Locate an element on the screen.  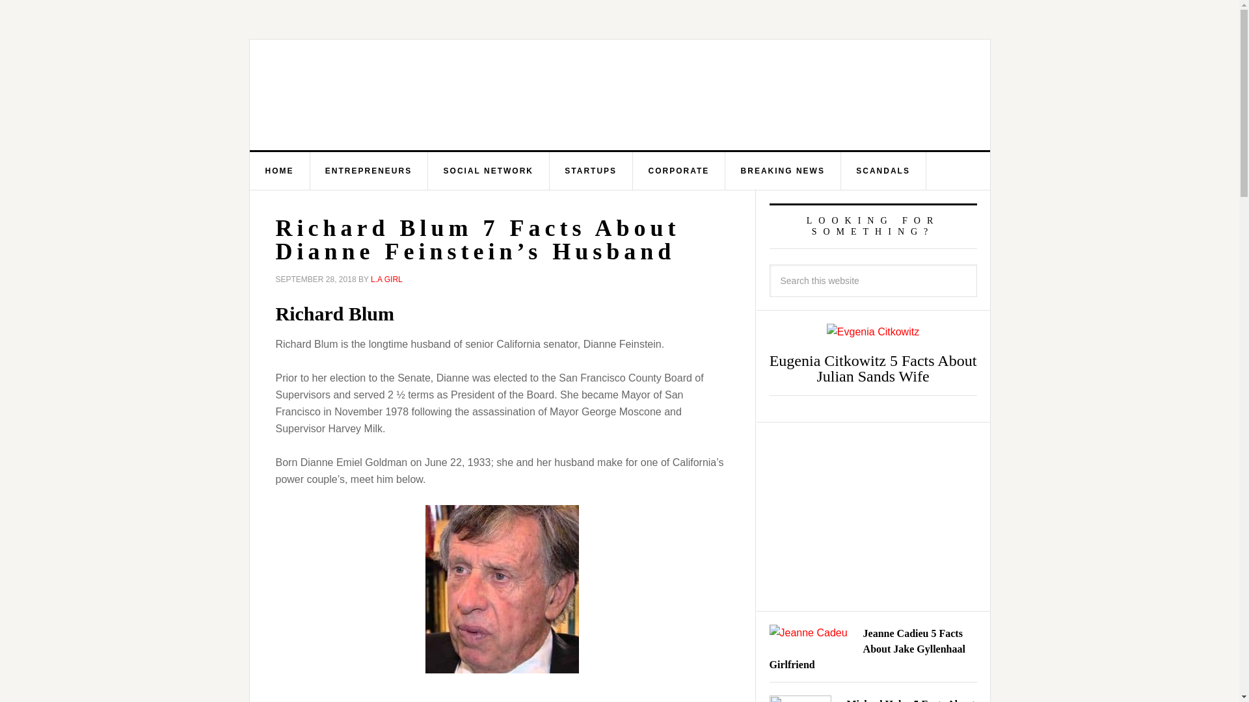
WAGCENTER.COM is located at coordinates (380, 95).